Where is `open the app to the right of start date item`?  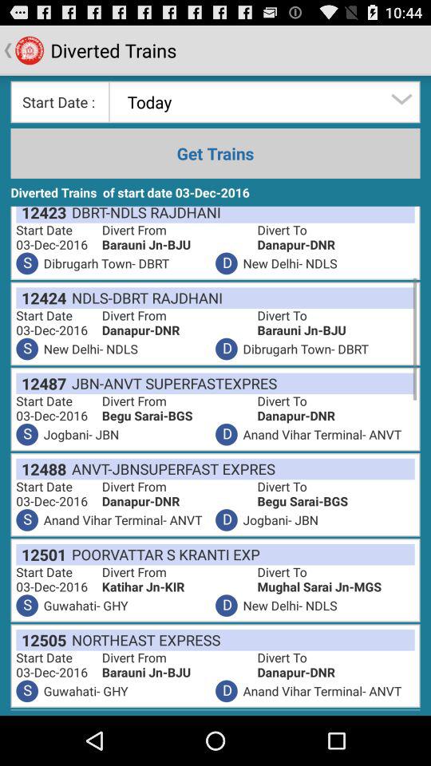
open the app to the right of start date item is located at coordinates (179, 587).